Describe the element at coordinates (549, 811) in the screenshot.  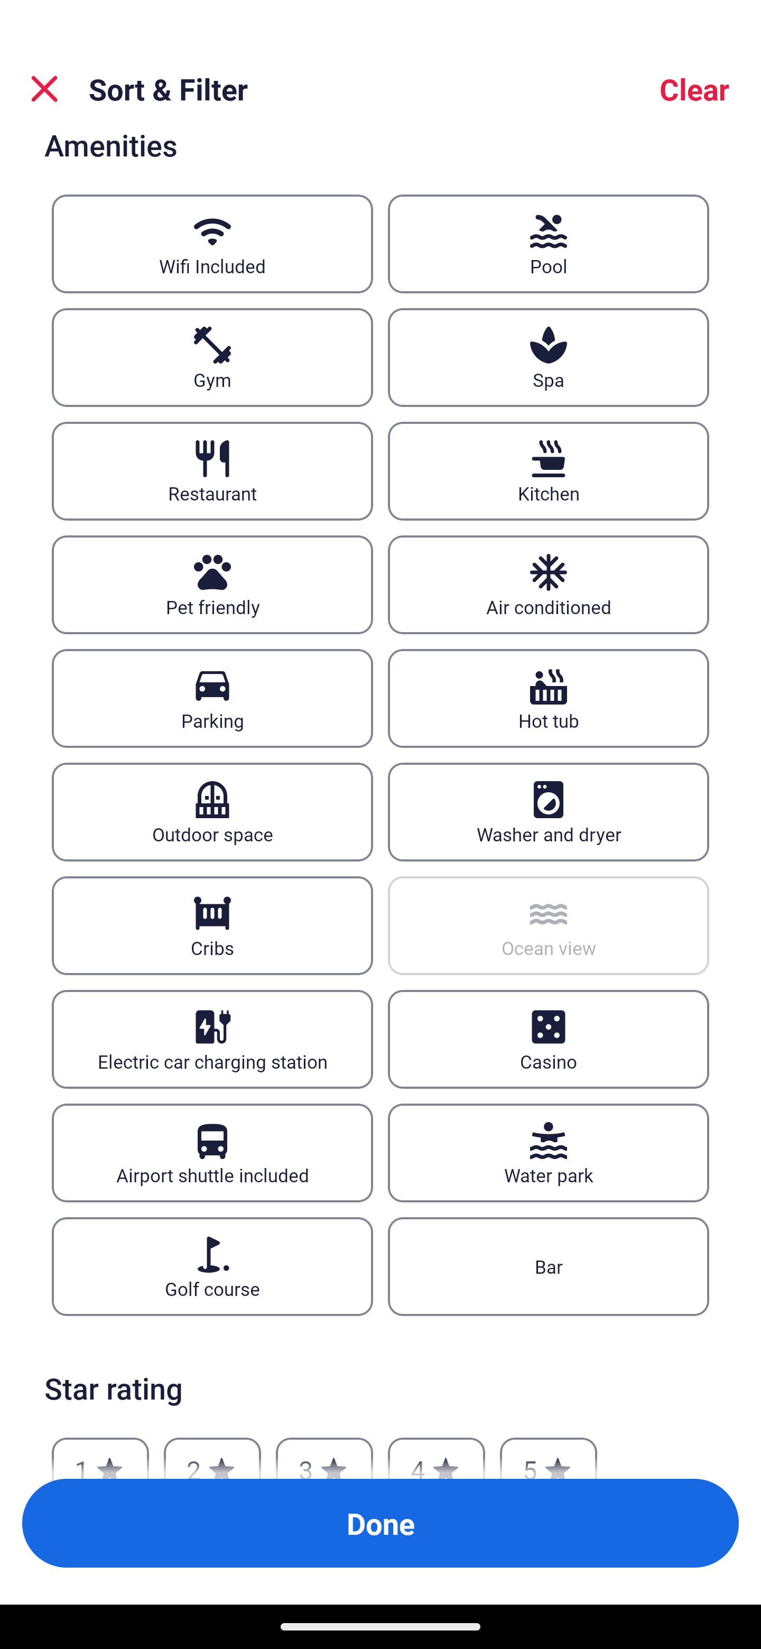
I see `Washer and dryer` at that location.